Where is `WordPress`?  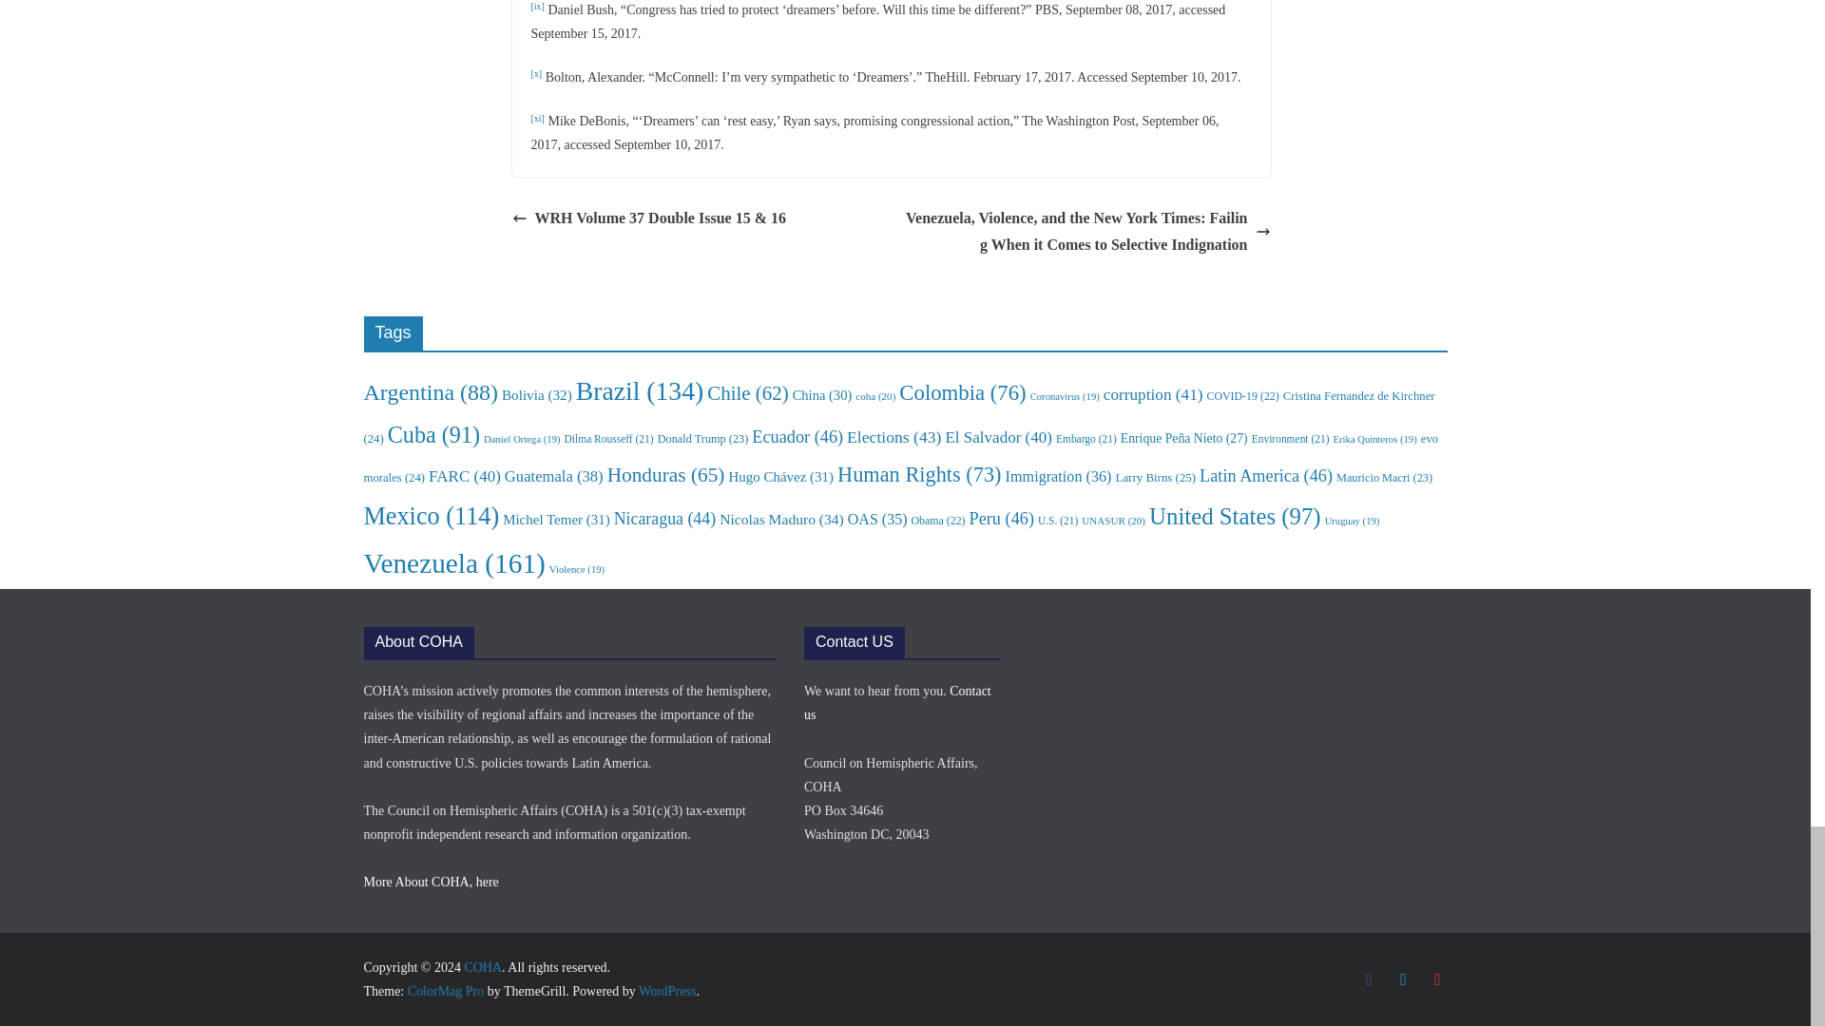
WordPress is located at coordinates (667, 990).